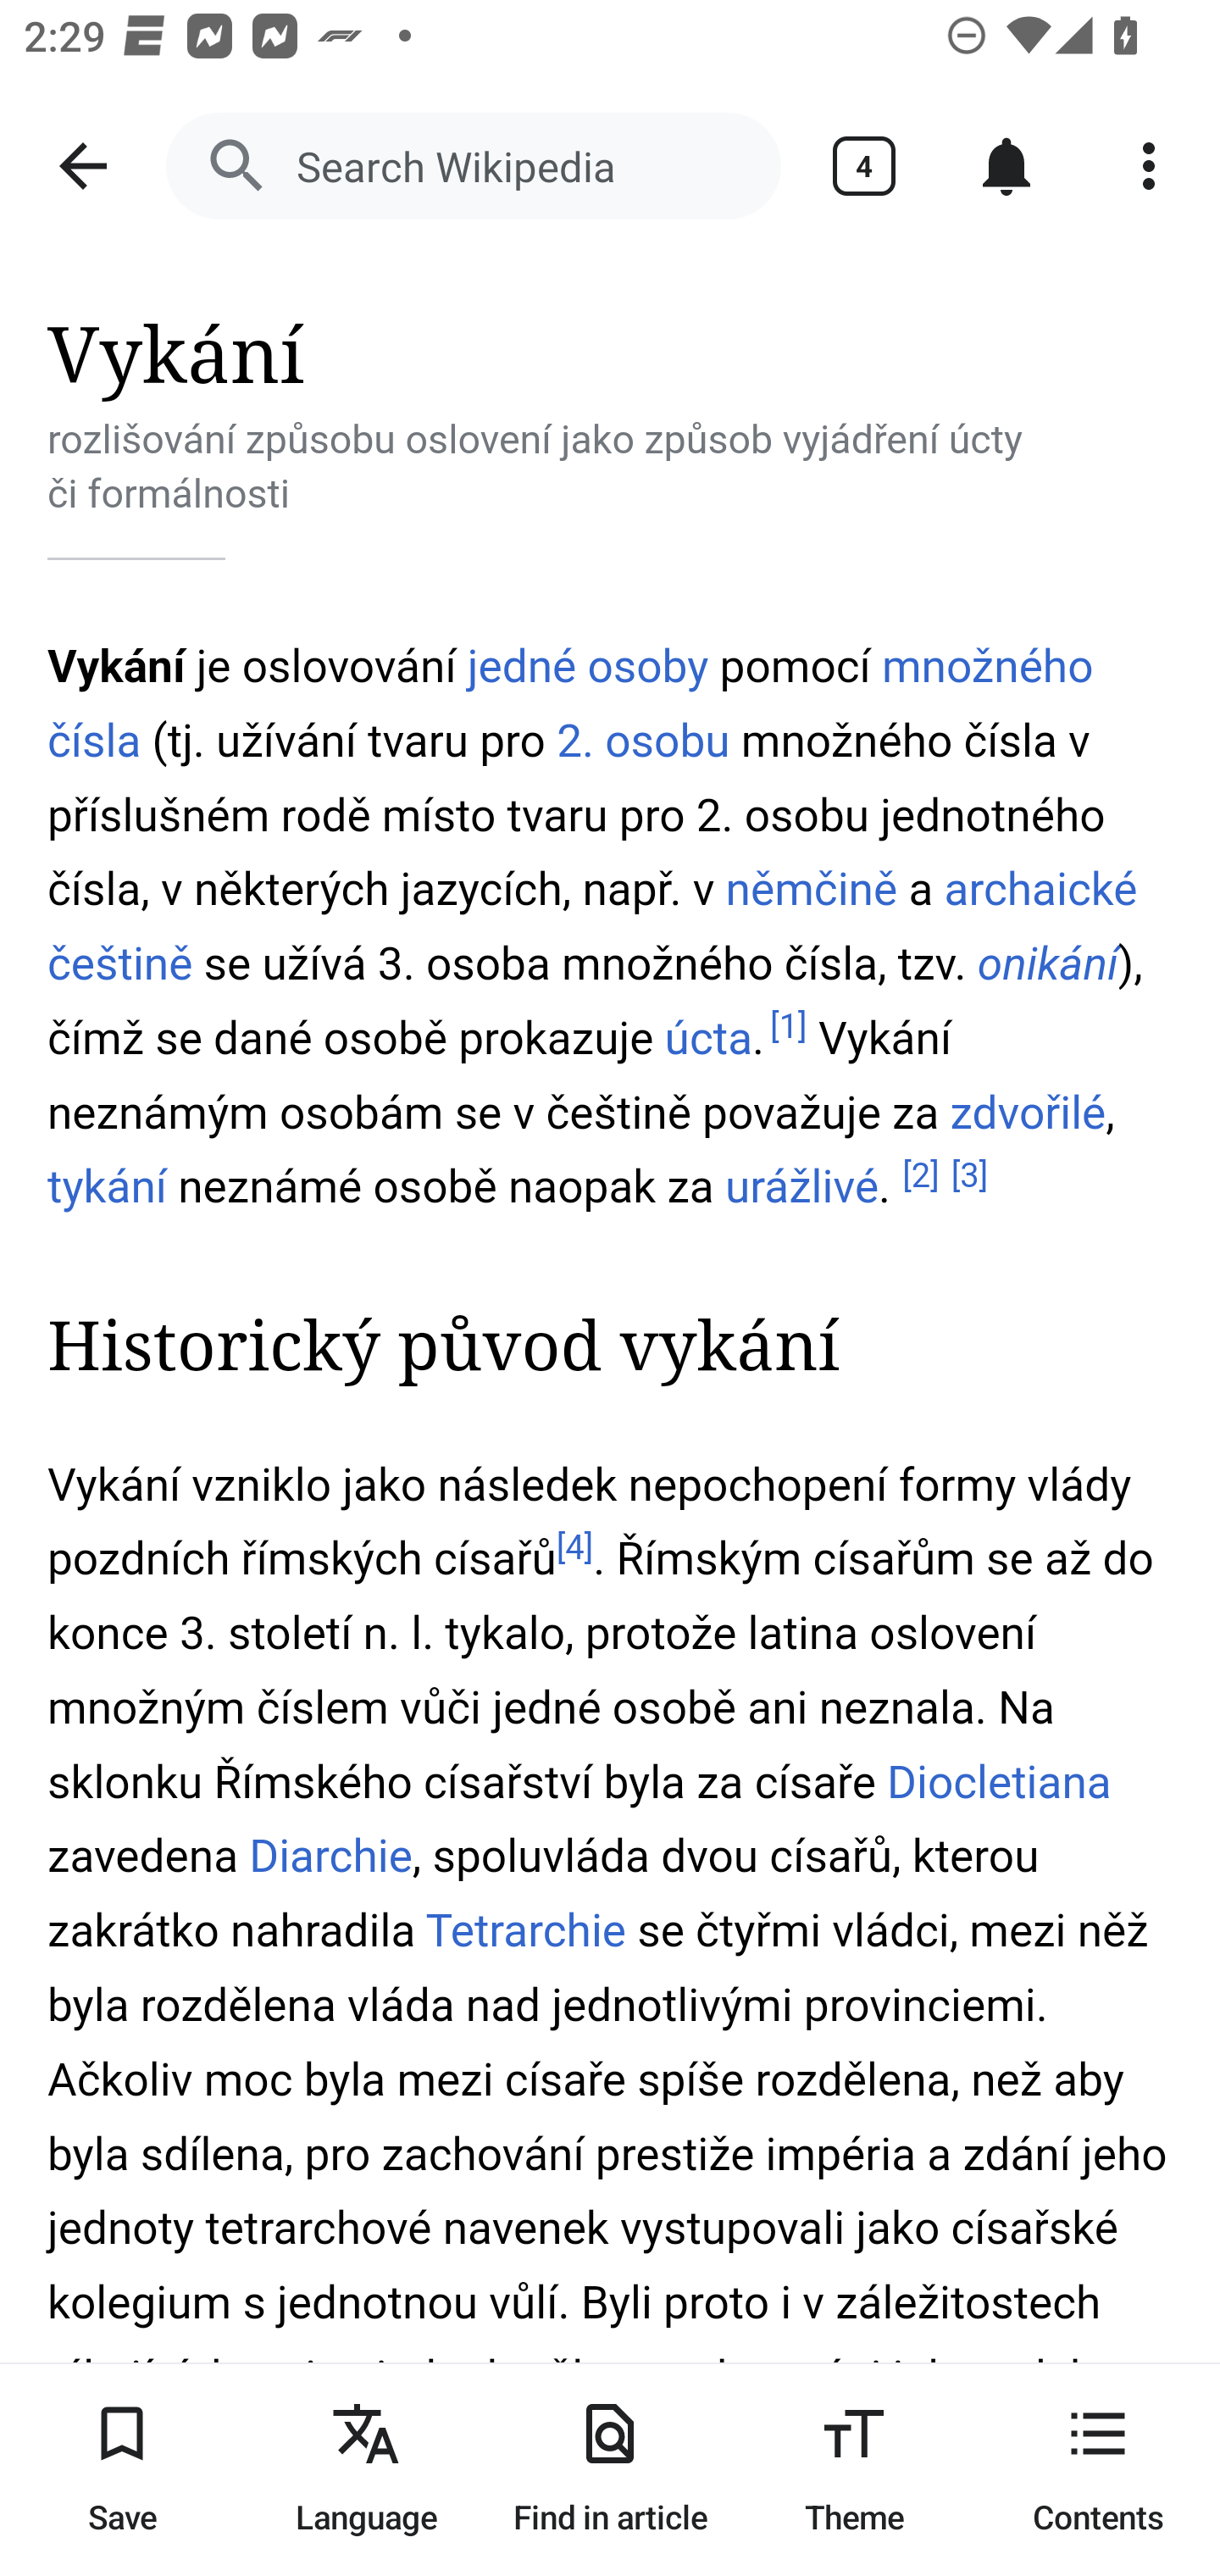  What do you see at coordinates (1098, 2469) in the screenshot?
I see `Contents` at bounding box center [1098, 2469].